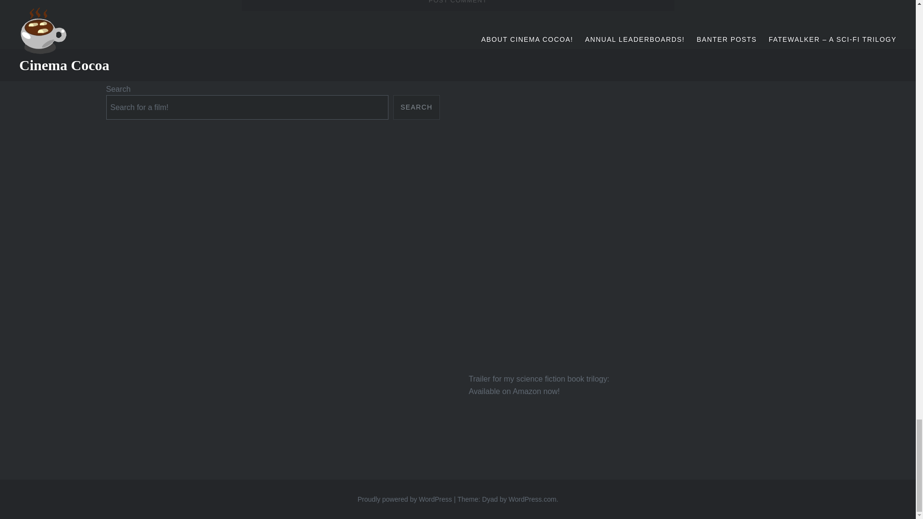 This screenshot has height=519, width=923. I want to click on Post Comment, so click(457, 6).